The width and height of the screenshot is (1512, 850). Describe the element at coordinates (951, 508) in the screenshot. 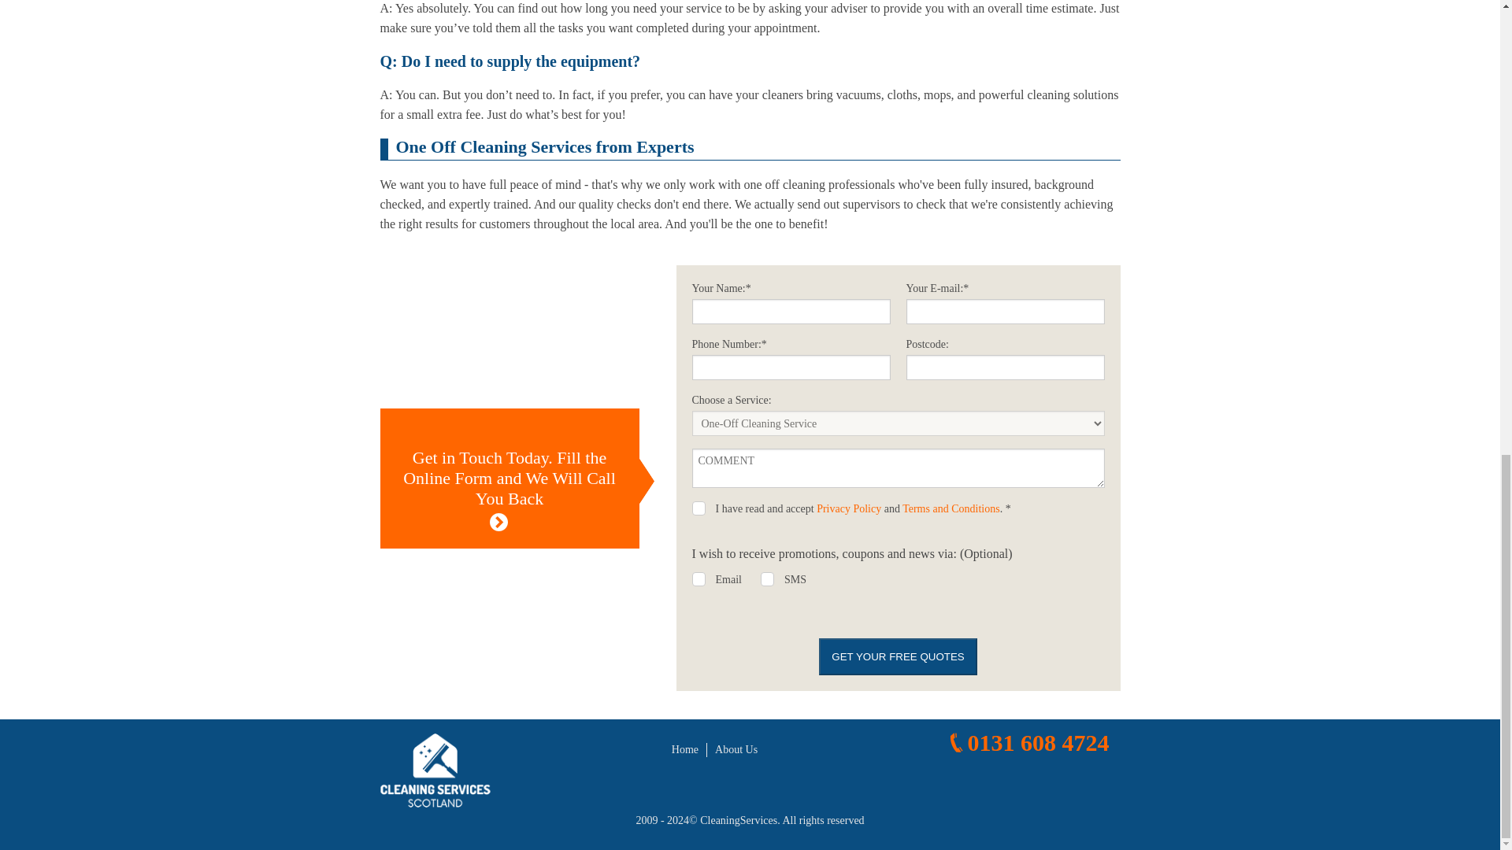

I see `Terms and Conditions` at that location.